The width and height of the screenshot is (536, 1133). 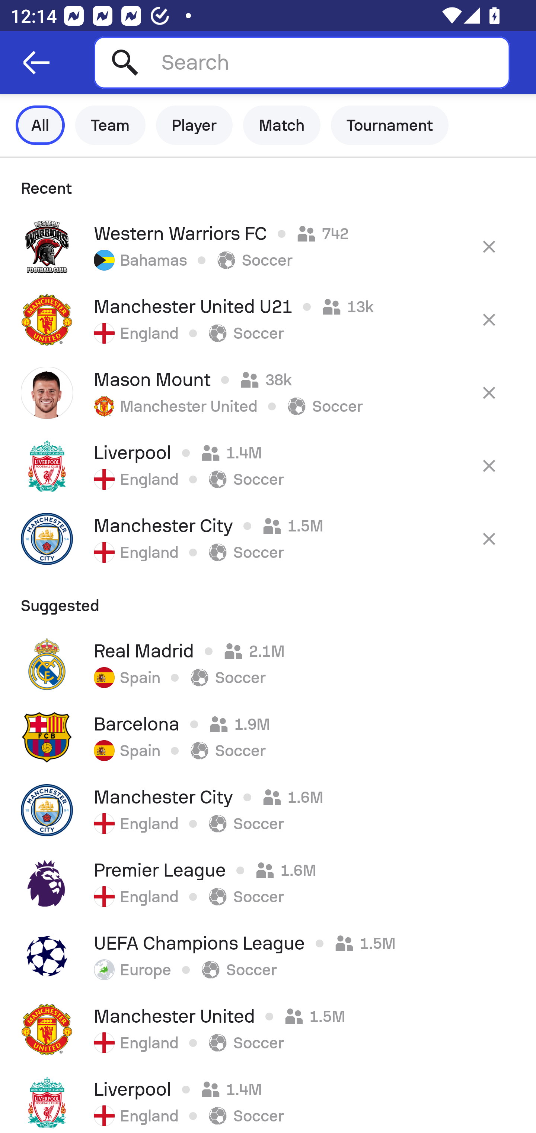 I want to click on Match, so click(x=282, y=125).